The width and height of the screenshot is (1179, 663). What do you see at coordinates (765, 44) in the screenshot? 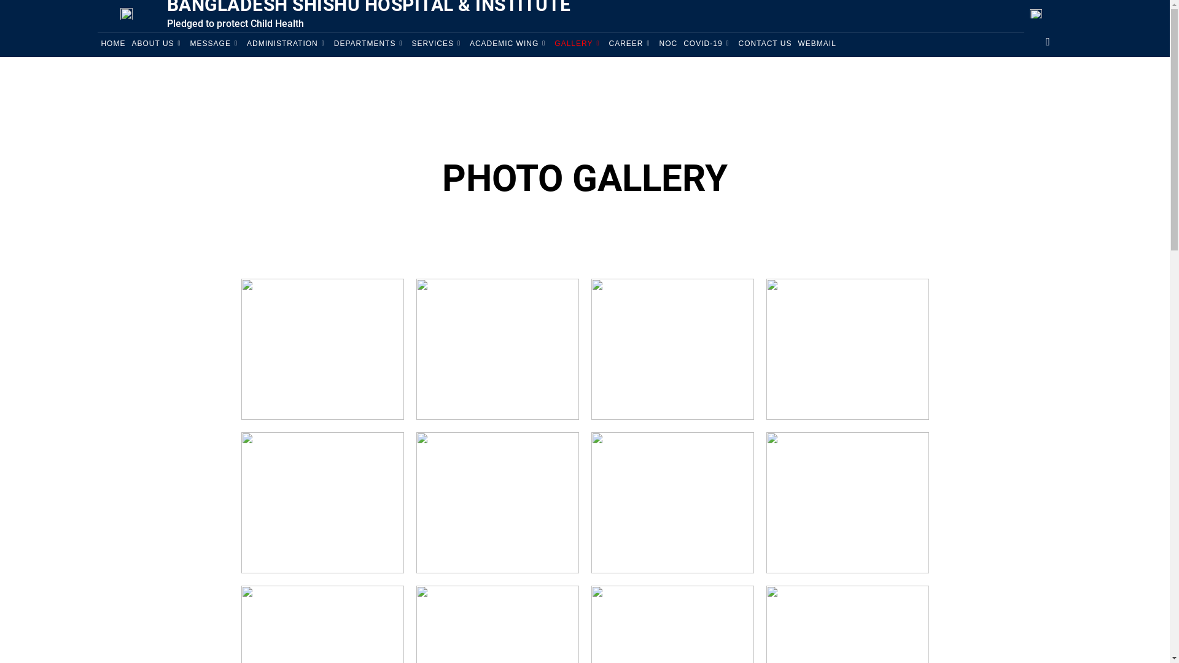
I see `CONTACT US` at bounding box center [765, 44].